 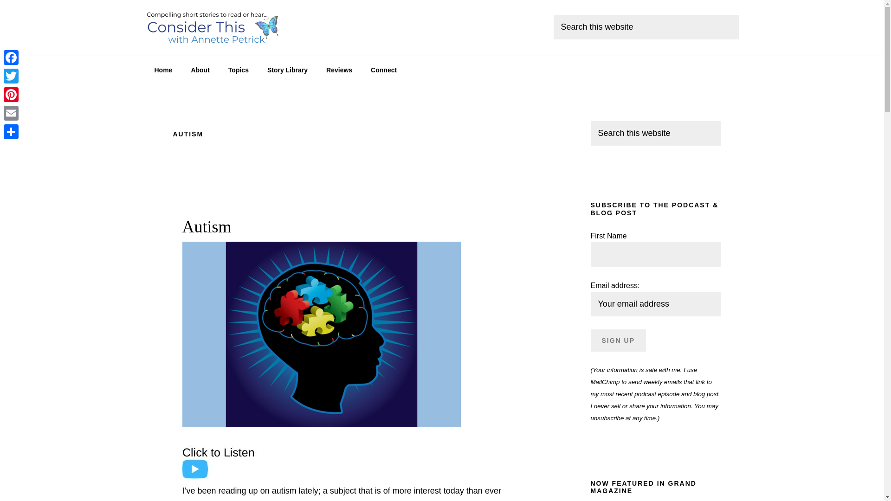 What do you see at coordinates (11, 76) in the screenshot?
I see `Twitter` at bounding box center [11, 76].